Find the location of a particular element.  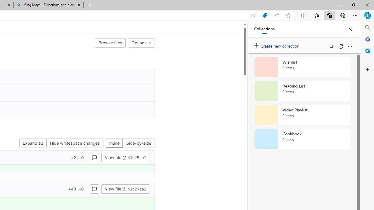

Favorites is located at coordinates (316, 15).